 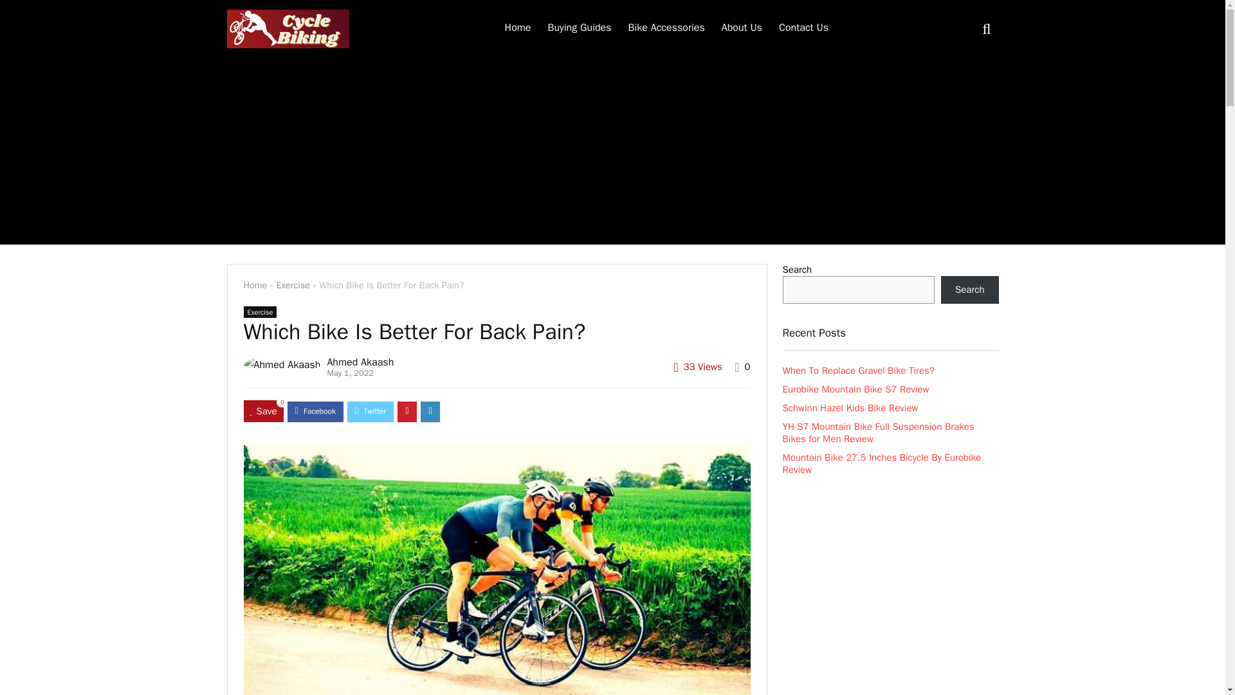 I want to click on Home, so click(x=255, y=285).